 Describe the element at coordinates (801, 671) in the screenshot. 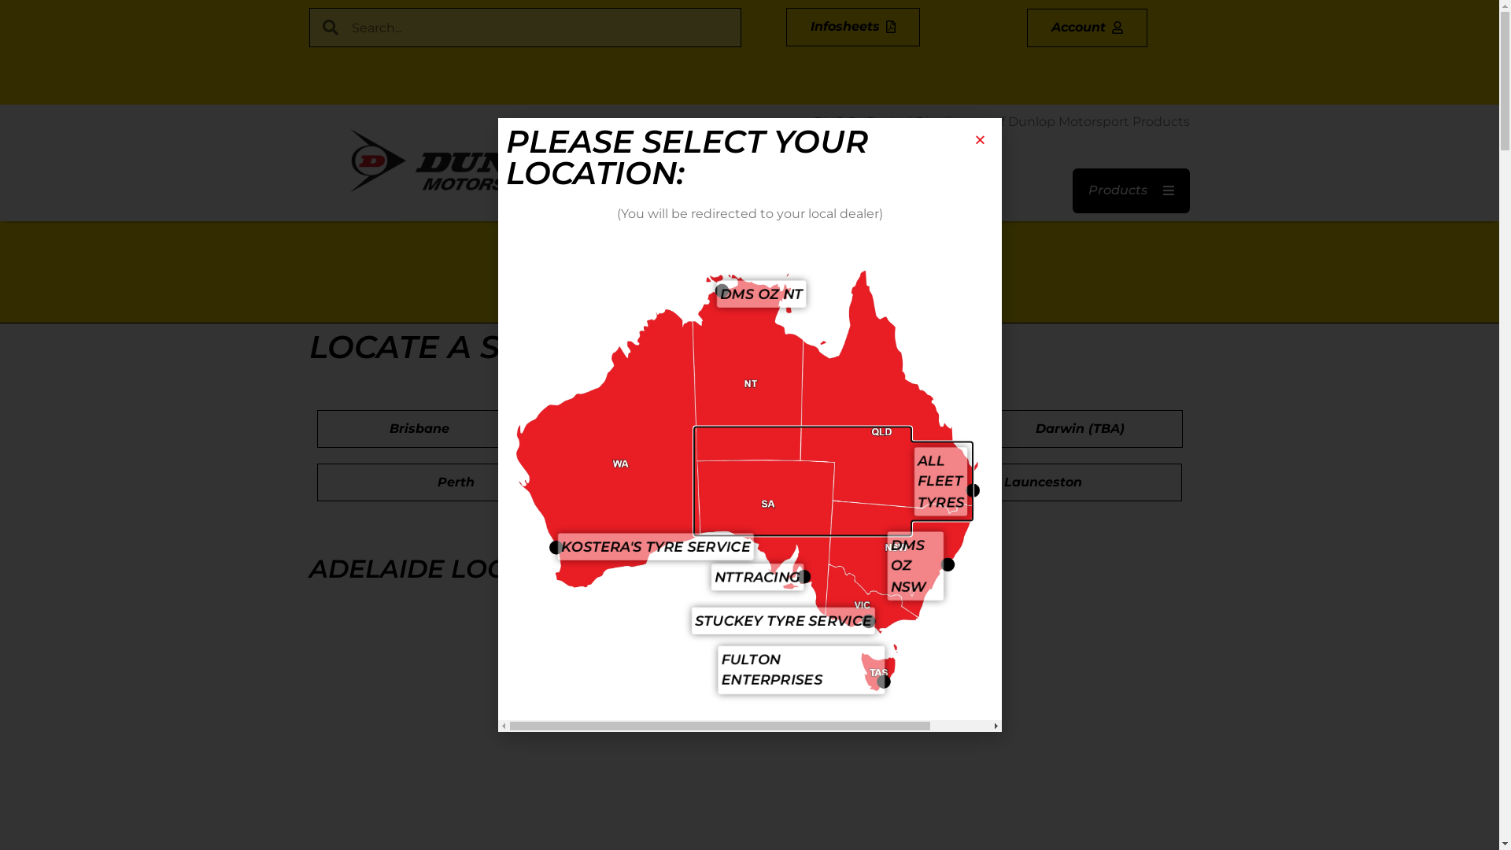

I see `FULTON ENTERPRISES` at that location.